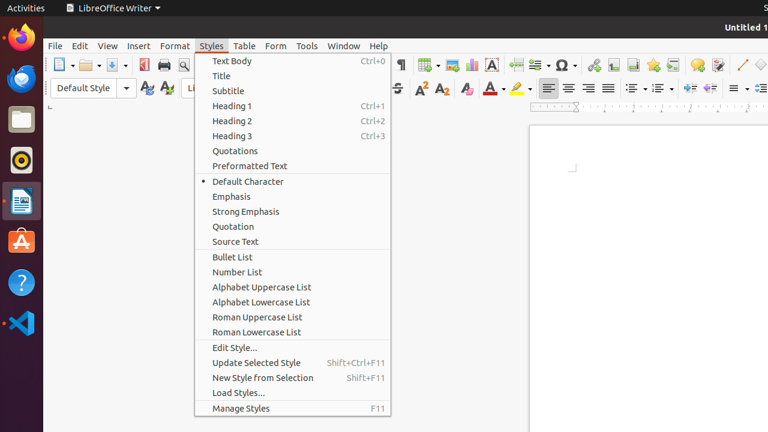  I want to click on Edit, so click(80, 46).